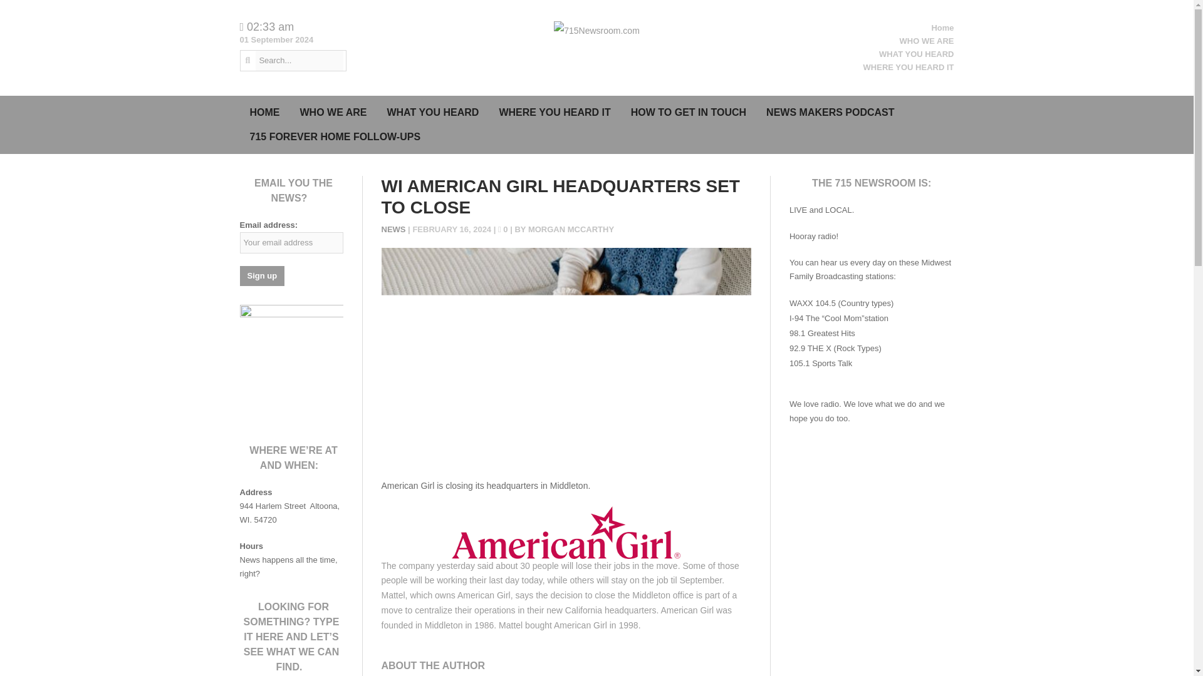  I want to click on 715 FOREVER HOME FOLLOW-UPS, so click(335, 136).